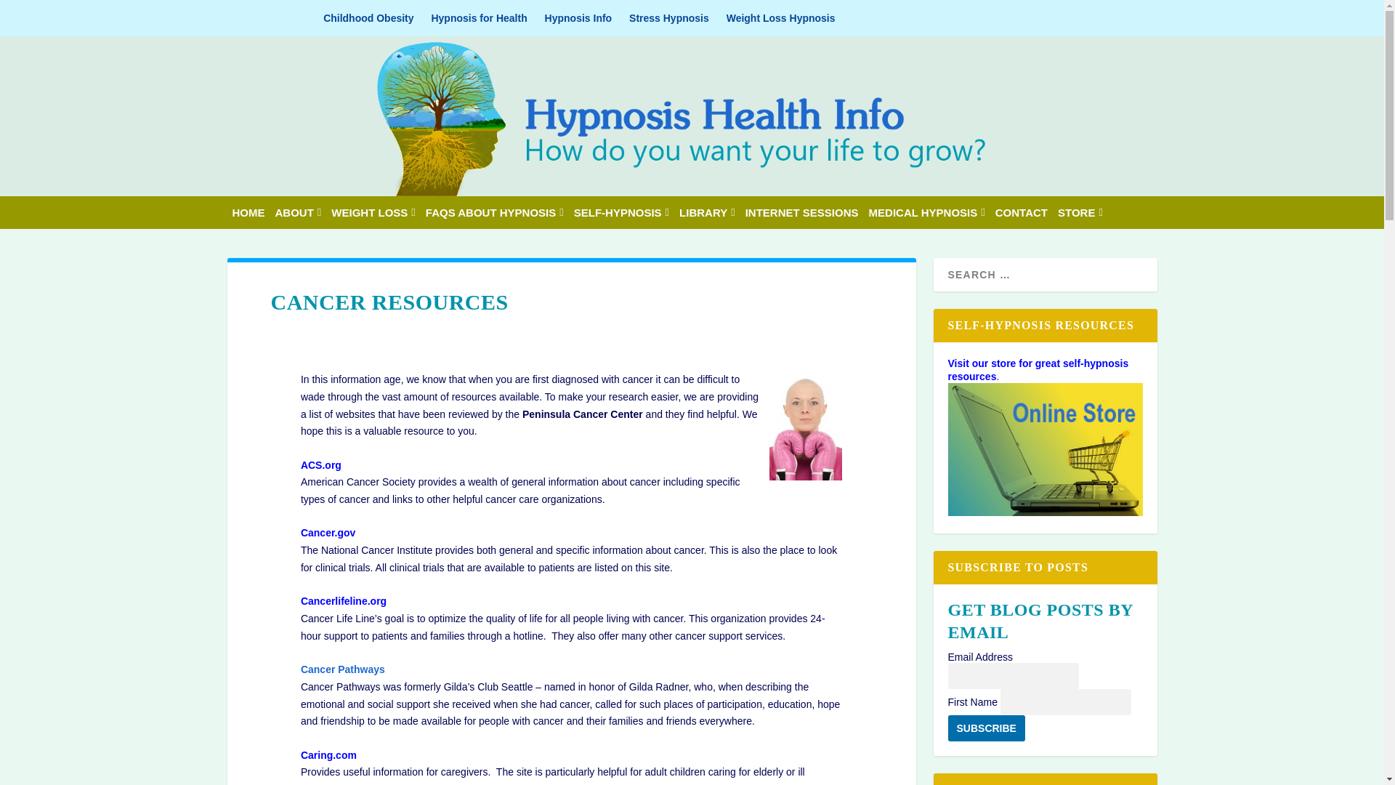 The image size is (1395, 785). What do you see at coordinates (373, 212) in the screenshot?
I see `WEIGHT LOSS` at bounding box center [373, 212].